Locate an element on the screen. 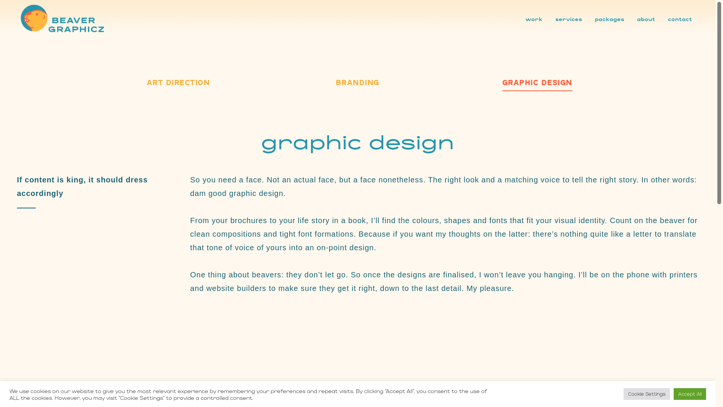 The height and width of the screenshot is (407, 723). contact is located at coordinates (680, 19).